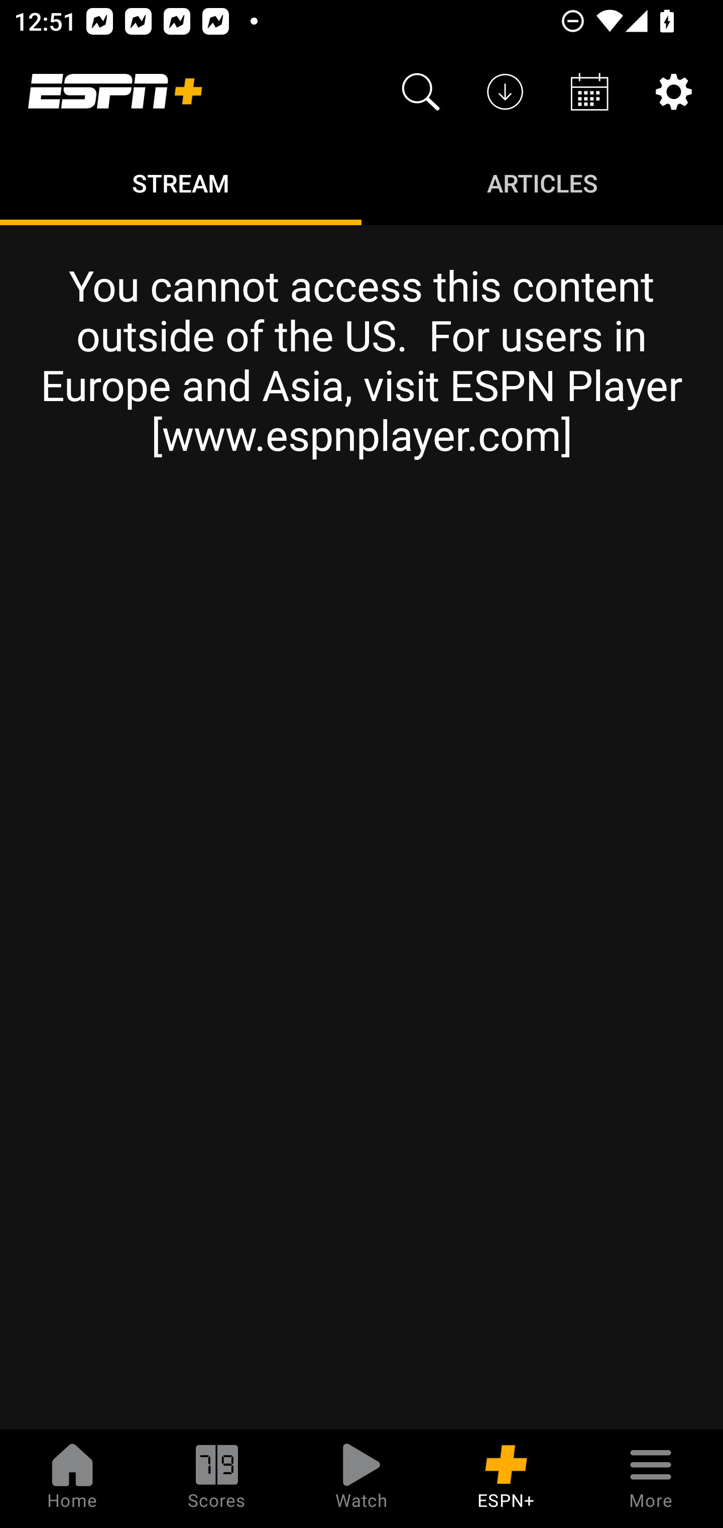 Image resolution: width=723 pixels, height=1528 pixels. Describe the element at coordinates (542, 182) in the screenshot. I see `Articles ARTICLES` at that location.